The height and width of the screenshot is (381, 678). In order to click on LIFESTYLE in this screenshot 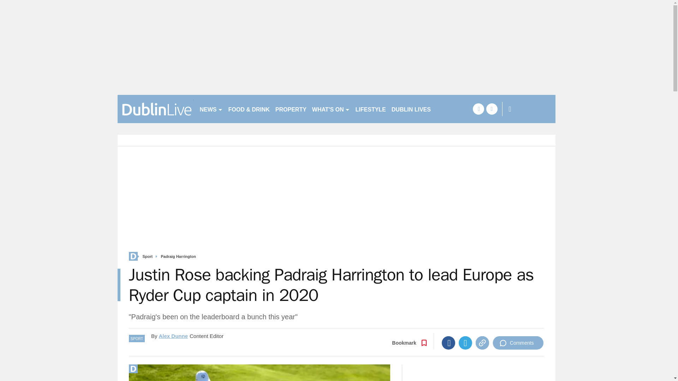, I will do `click(370, 109)`.